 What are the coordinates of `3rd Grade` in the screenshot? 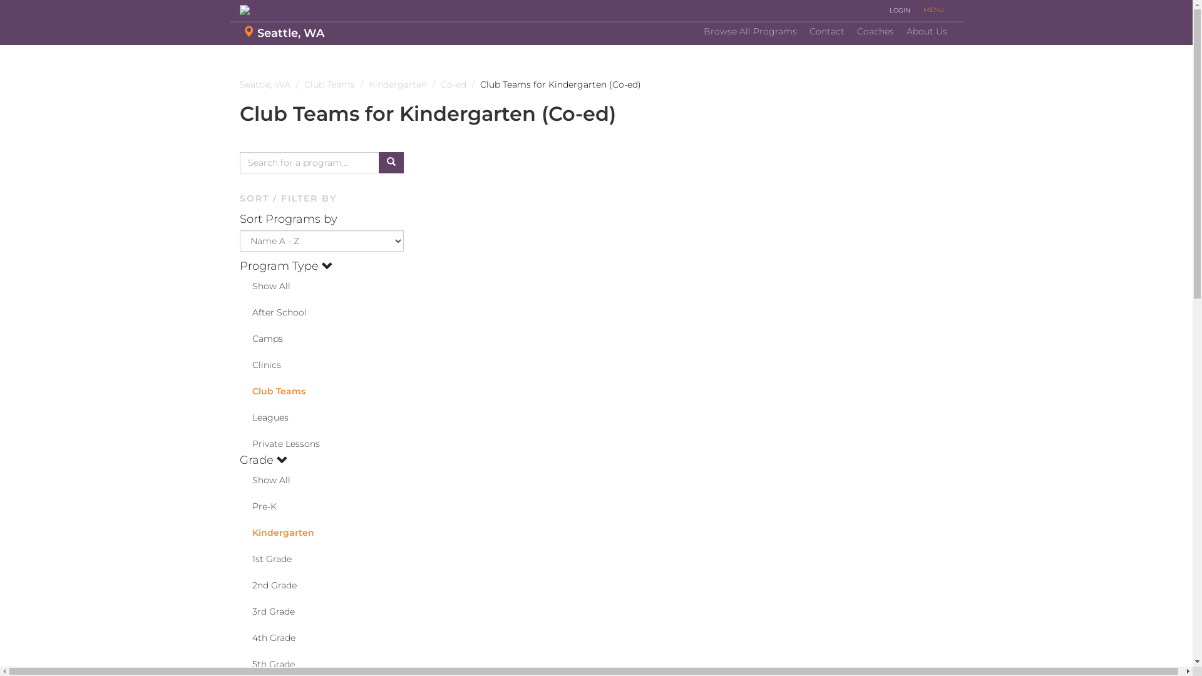 It's located at (267, 612).